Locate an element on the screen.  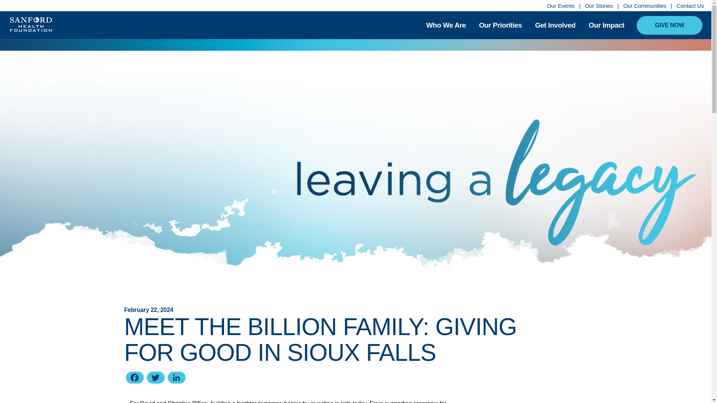
Contact Us is located at coordinates (690, 5).